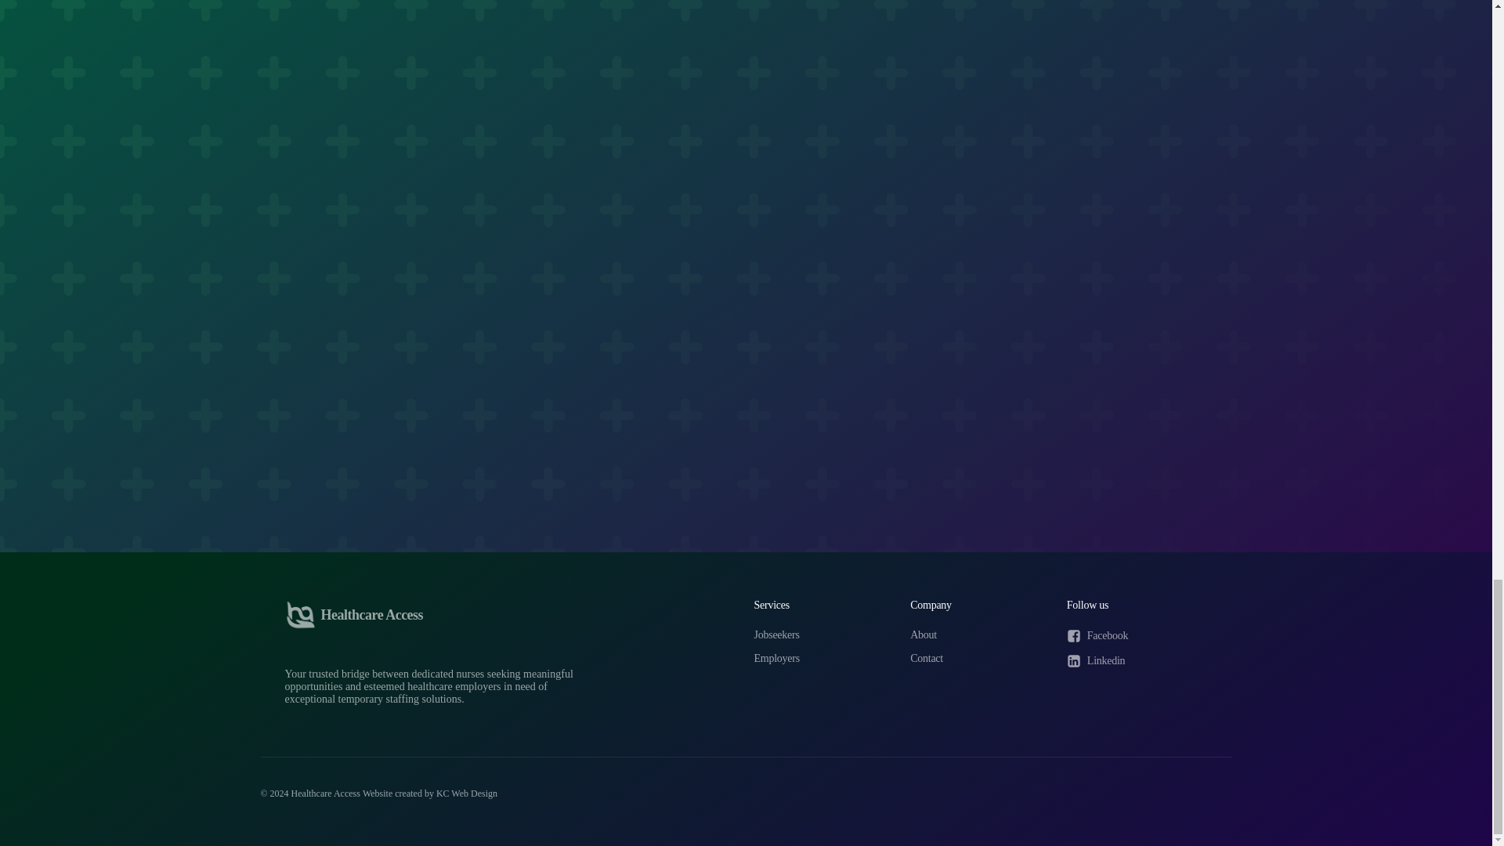 The height and width of the screenshot is (846, 1504). Describe the element at coordinates (775, 634) in the screenshot. I see `Jobseekers` at that location.